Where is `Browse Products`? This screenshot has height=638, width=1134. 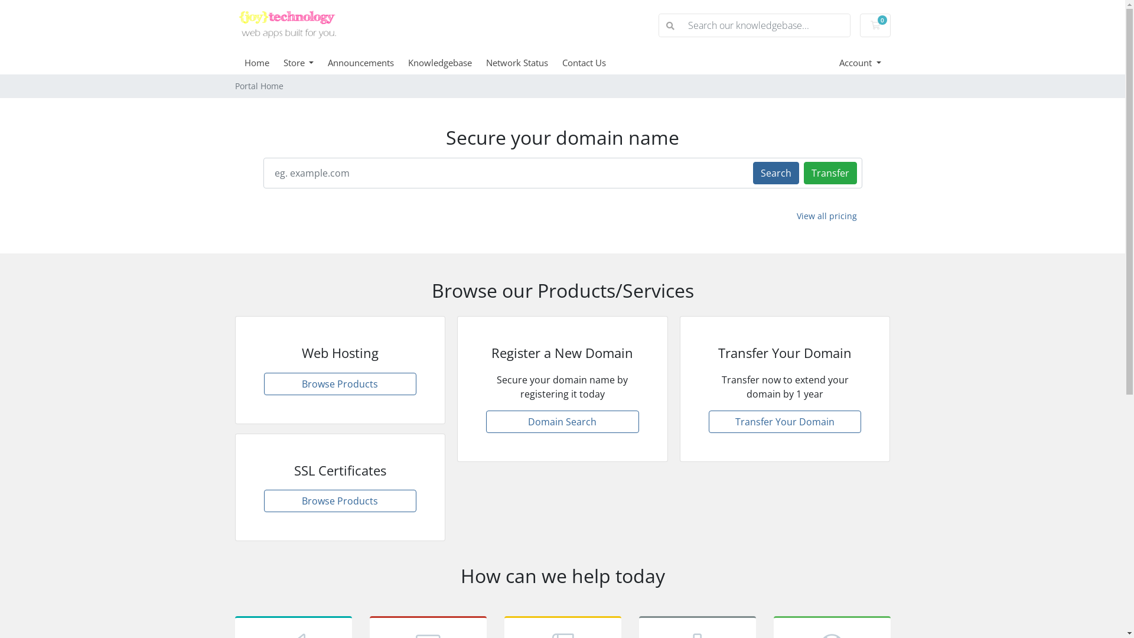
Browse Products is located at coordinates (340, 501).